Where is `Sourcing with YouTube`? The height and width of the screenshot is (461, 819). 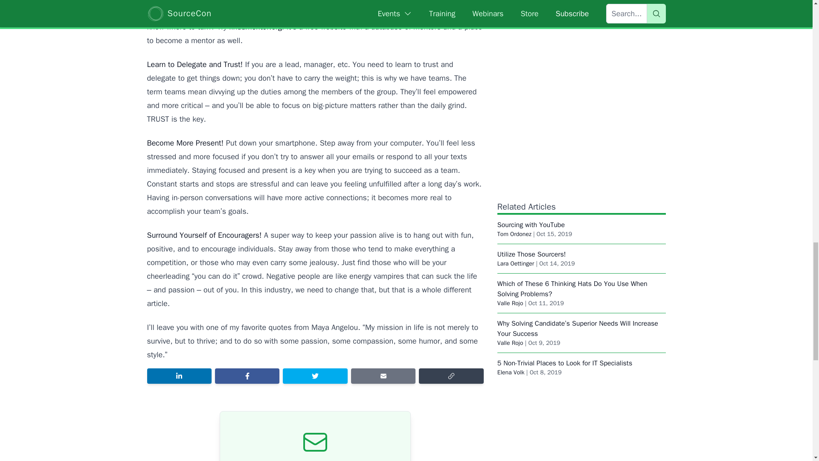
Sourcing with YouTube is located at coordinates (531, 225).